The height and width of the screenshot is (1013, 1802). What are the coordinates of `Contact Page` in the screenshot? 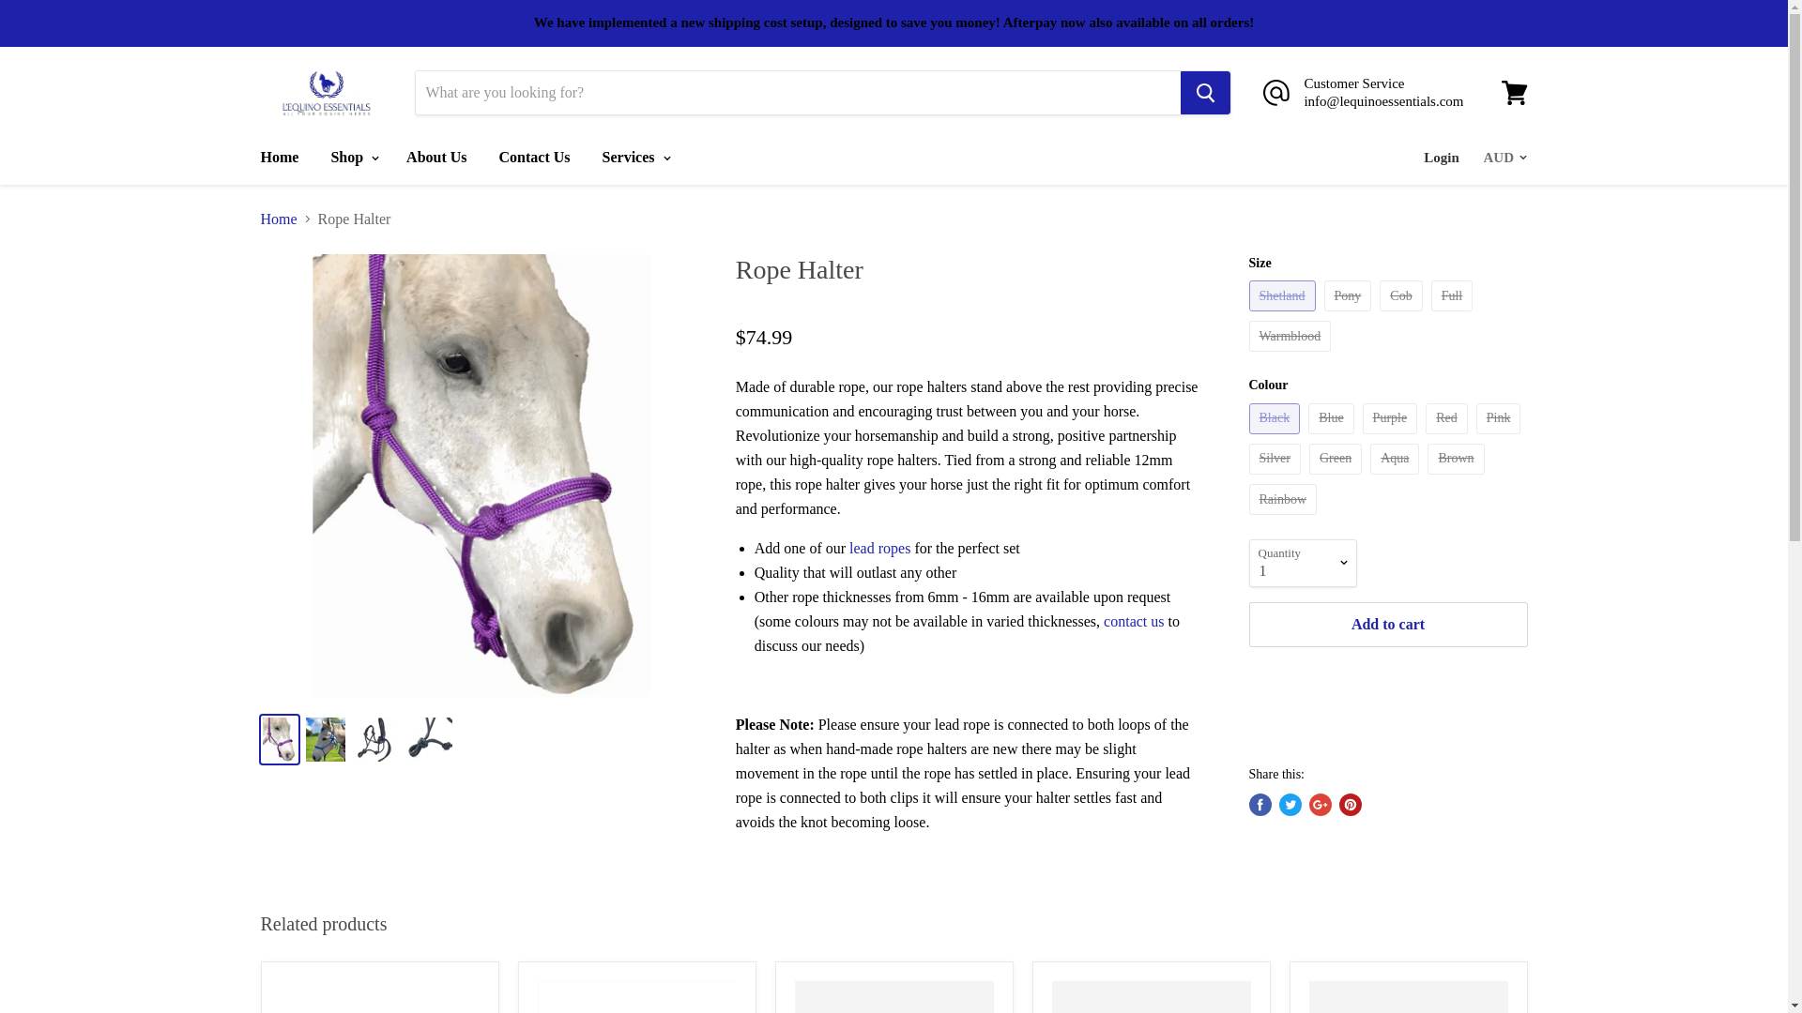 It's located at (1134, 621).